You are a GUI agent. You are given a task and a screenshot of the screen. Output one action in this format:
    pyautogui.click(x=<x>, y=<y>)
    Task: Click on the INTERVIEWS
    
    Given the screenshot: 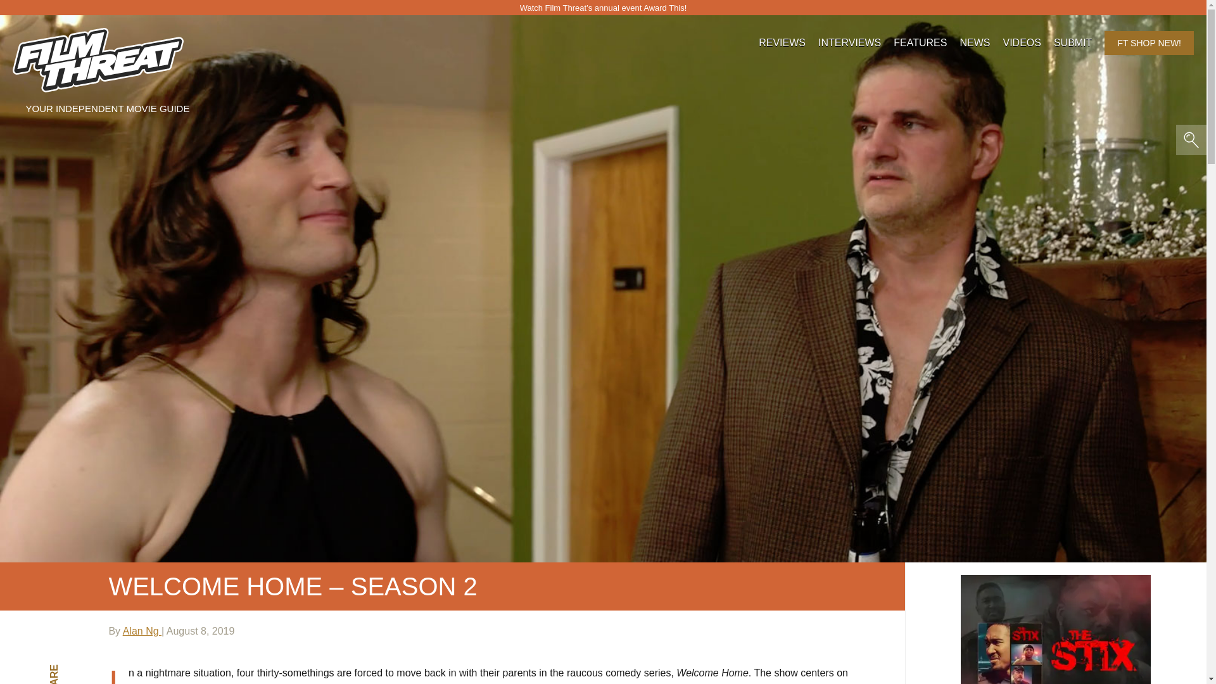 What is the action you would take?
    pyautogui.click(x=849, y=43)
    